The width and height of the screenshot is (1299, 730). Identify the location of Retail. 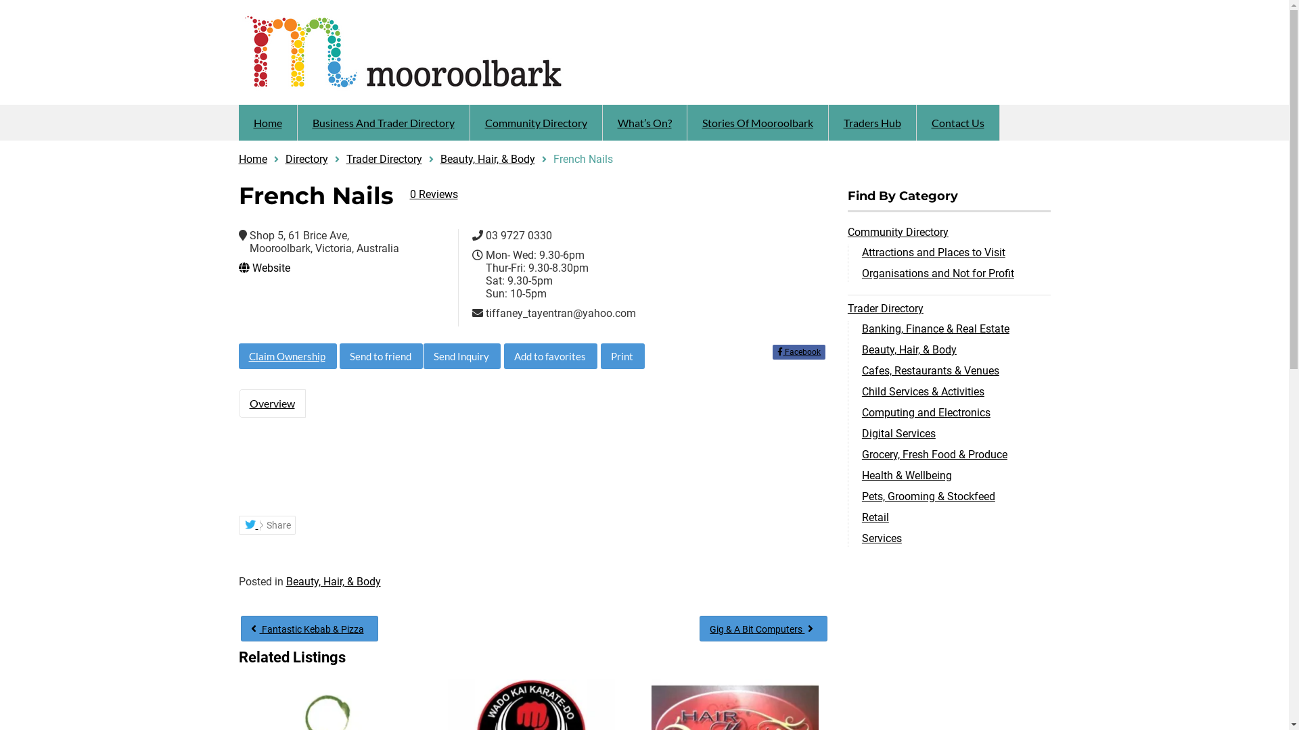
(875, 518).